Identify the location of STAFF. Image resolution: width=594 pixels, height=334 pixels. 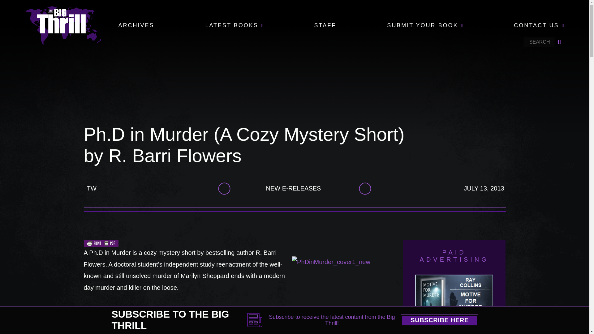
(325, 26).